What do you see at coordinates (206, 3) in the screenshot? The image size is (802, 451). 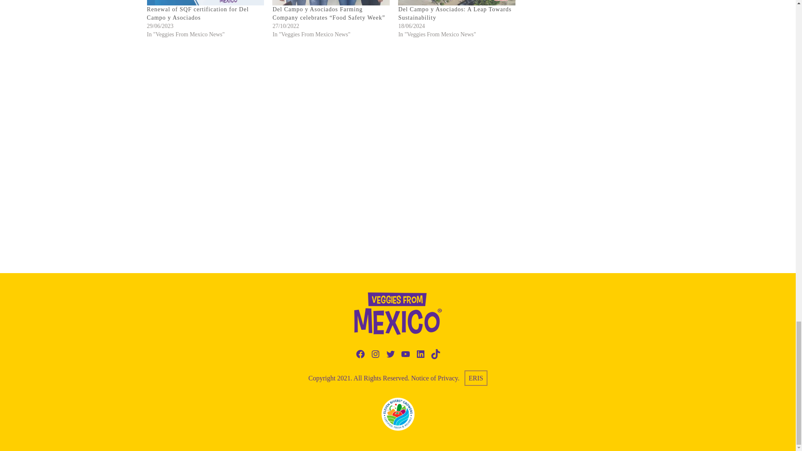 I see `Renewal of SQF certification for Del Campo y Asociados` at bounding box center [206, 3].